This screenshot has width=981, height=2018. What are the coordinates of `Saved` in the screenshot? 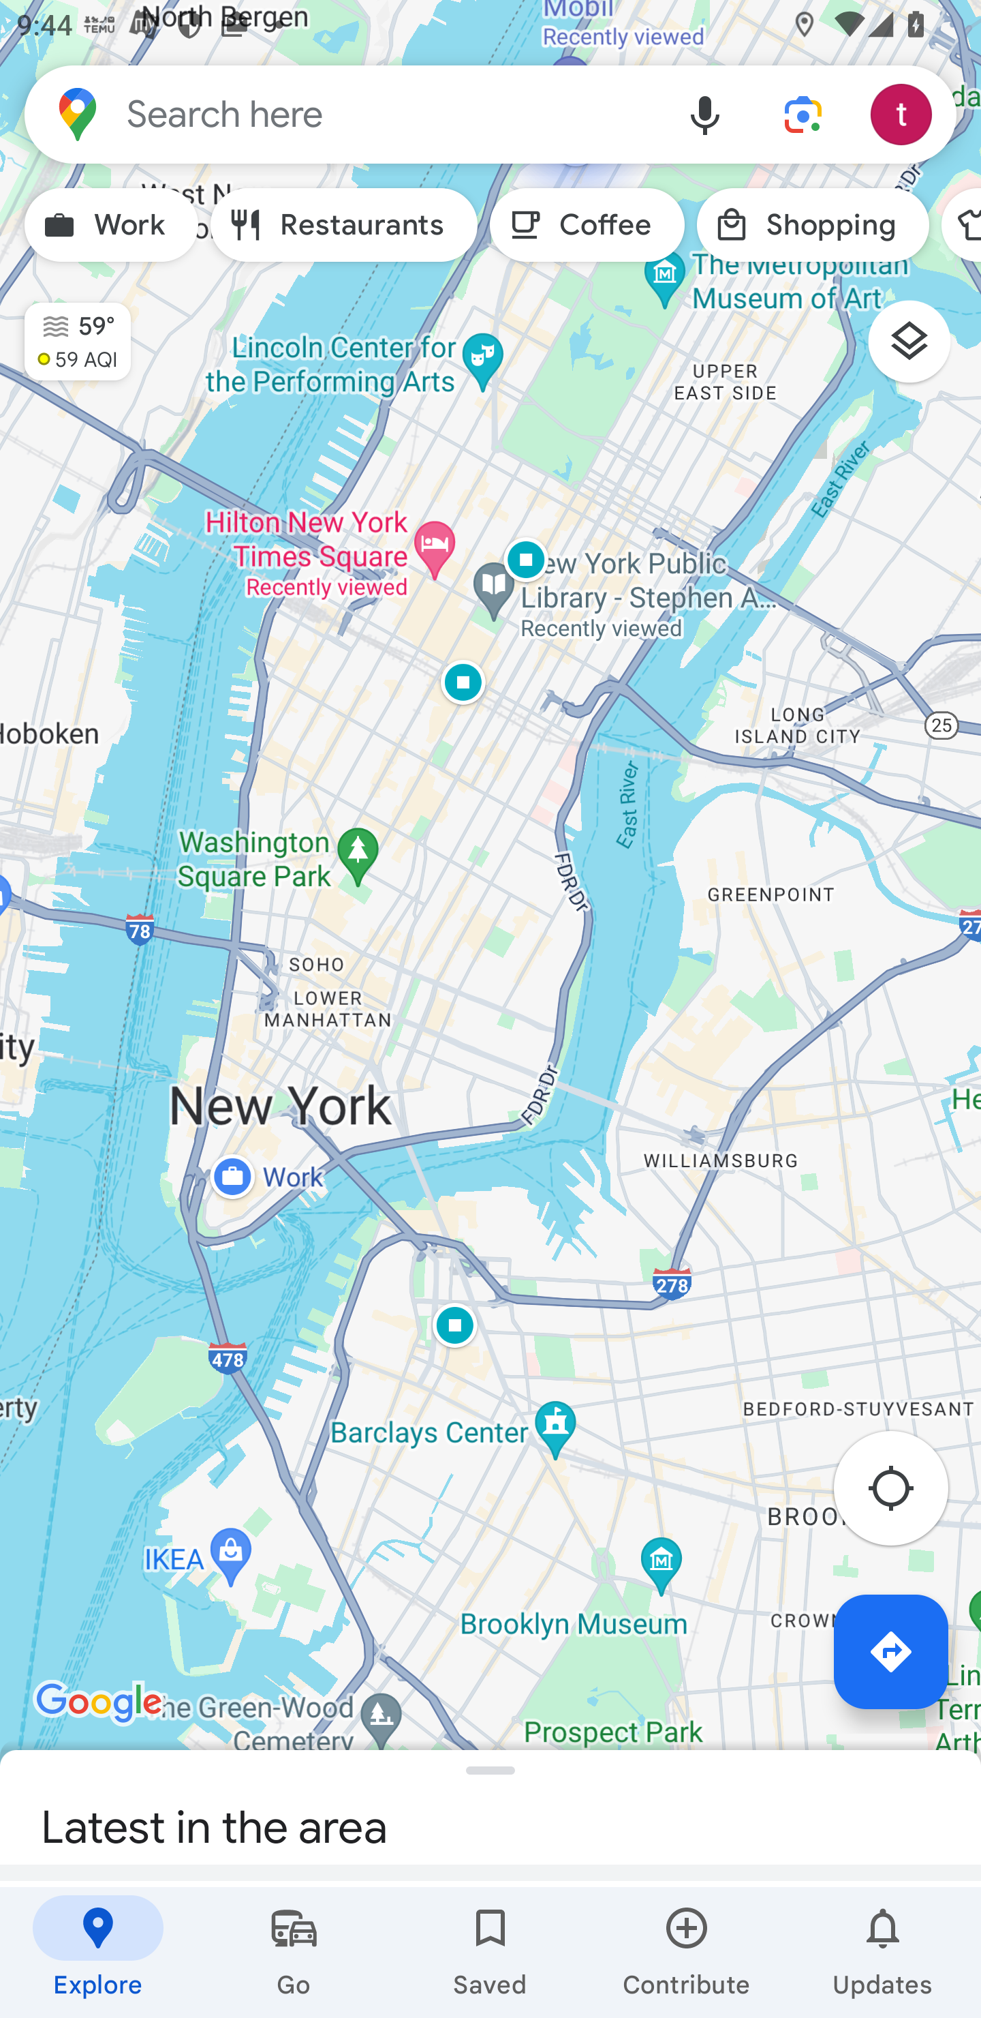 It's located at (490, 1953).